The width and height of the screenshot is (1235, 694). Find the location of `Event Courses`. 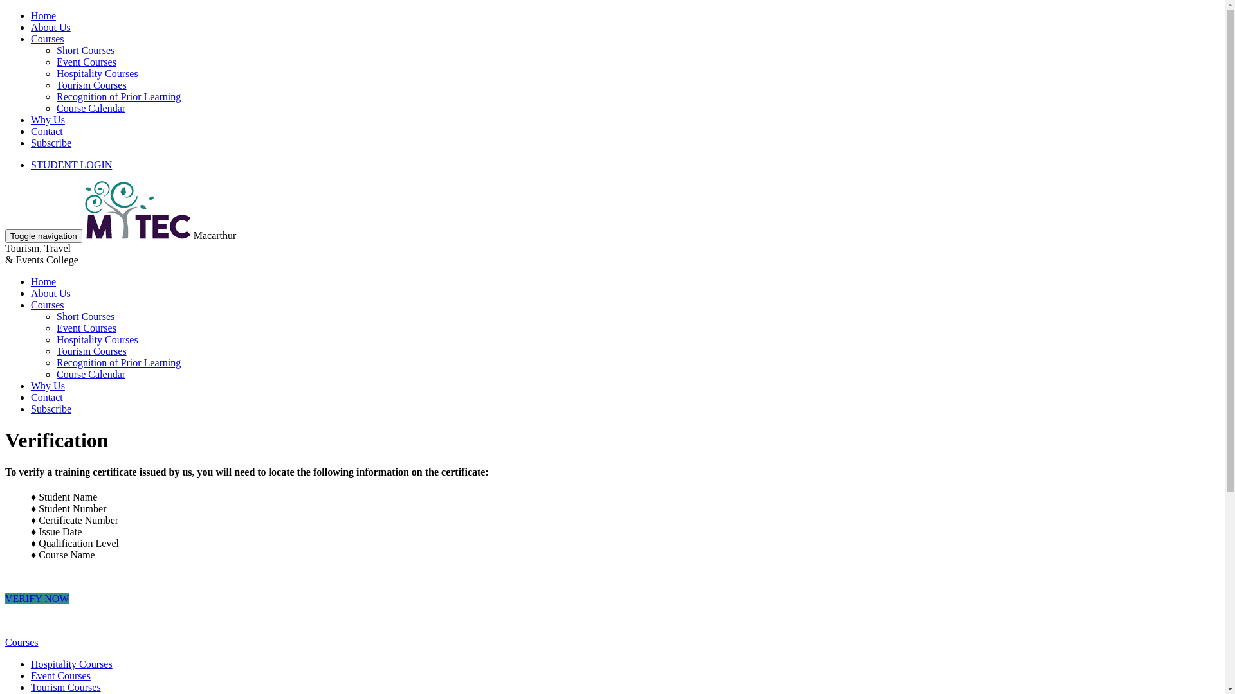

Event Courses is located at coordinates (60, 676).